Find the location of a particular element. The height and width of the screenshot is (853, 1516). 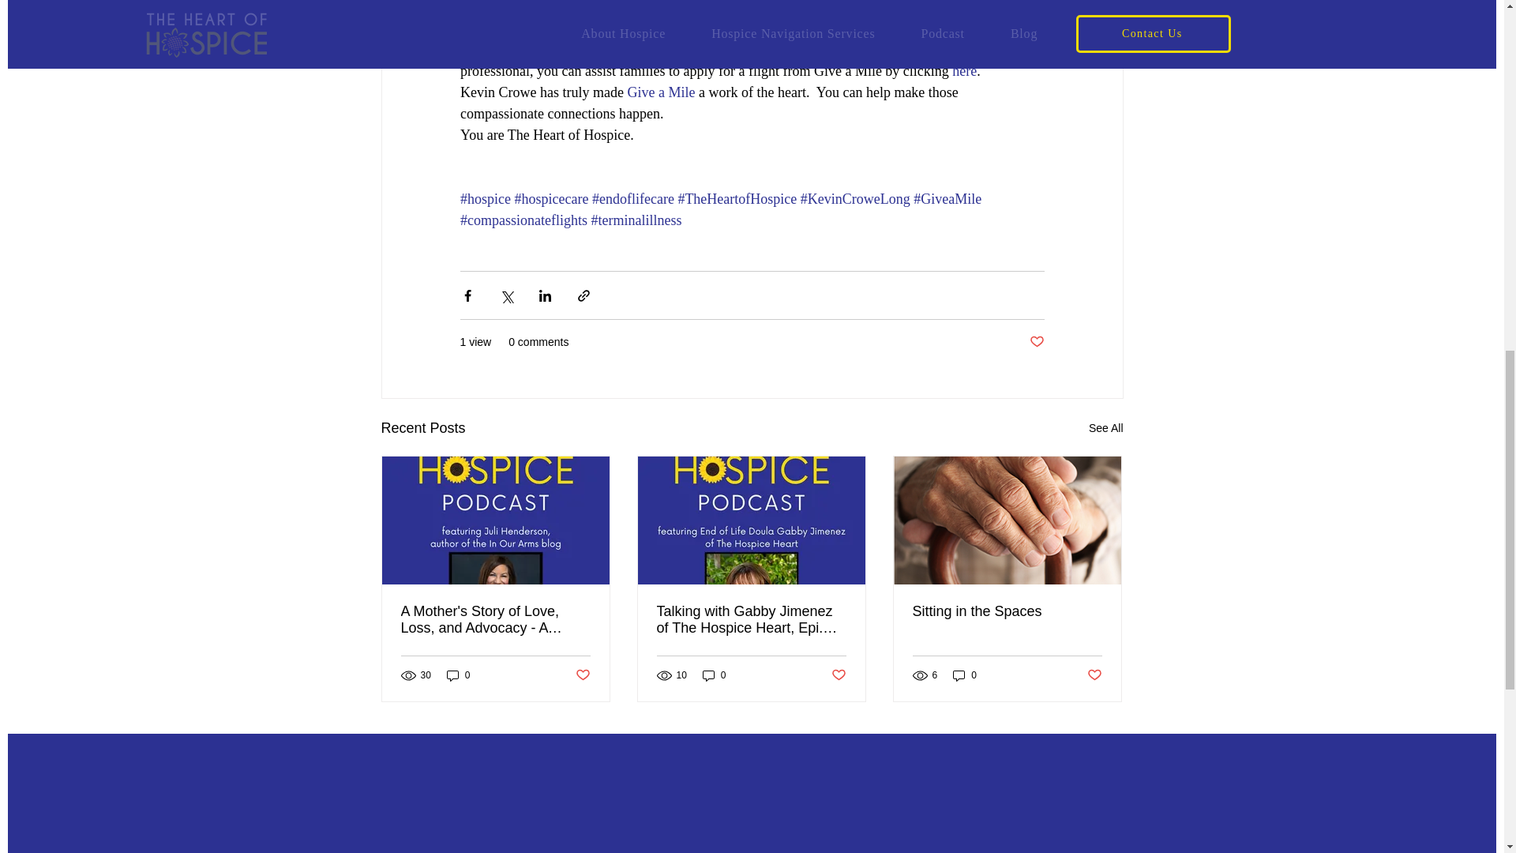

here is located at coordinates (963, 71).